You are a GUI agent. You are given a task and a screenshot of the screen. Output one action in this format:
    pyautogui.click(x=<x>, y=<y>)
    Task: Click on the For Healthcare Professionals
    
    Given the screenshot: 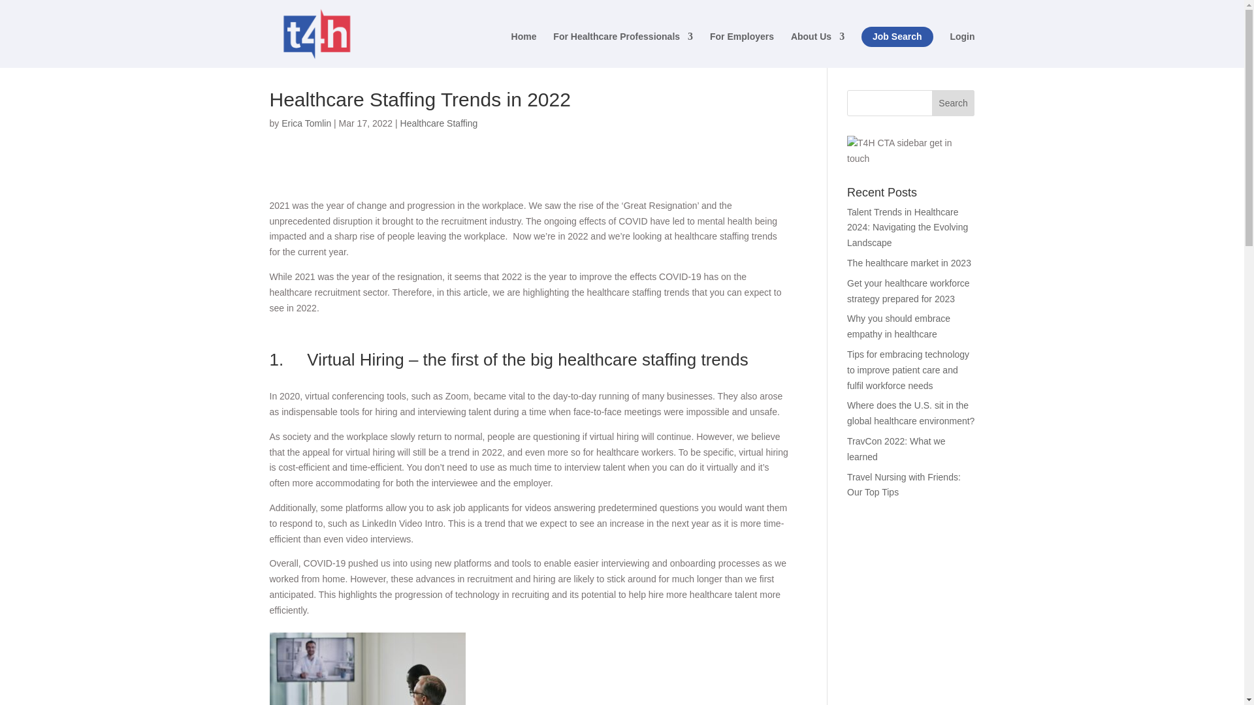 What is the action you would take?
    pyautogui.click(x=623, y=50)
    